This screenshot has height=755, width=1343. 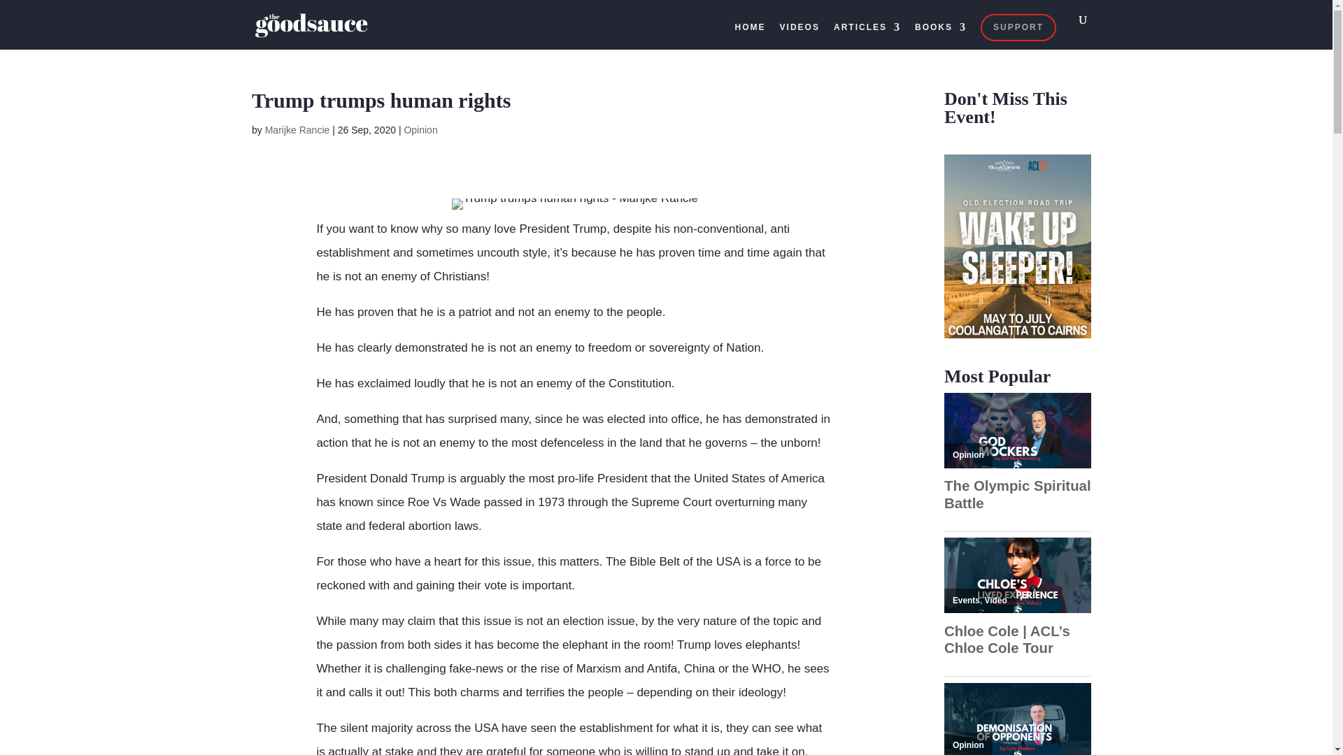 What do you see at coordinates (575, 204) in the screenshot?
I see `Trump trumps human rights - Marijke Rancie` at bounding box center [575, 204].